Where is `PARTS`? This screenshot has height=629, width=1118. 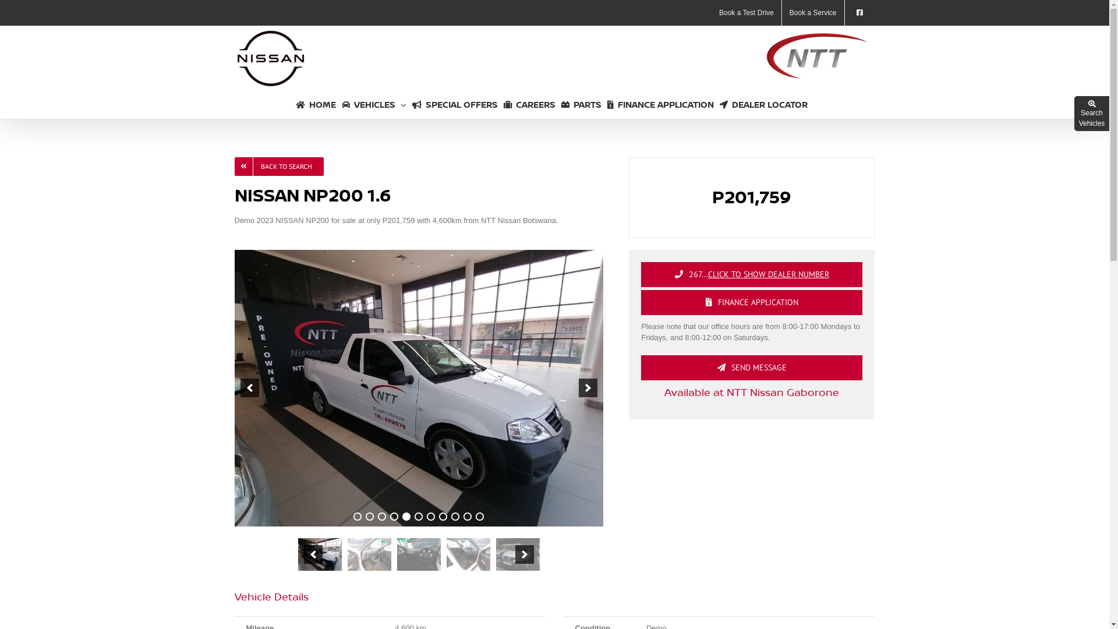 PARTS is located at coordinates (581, 104).